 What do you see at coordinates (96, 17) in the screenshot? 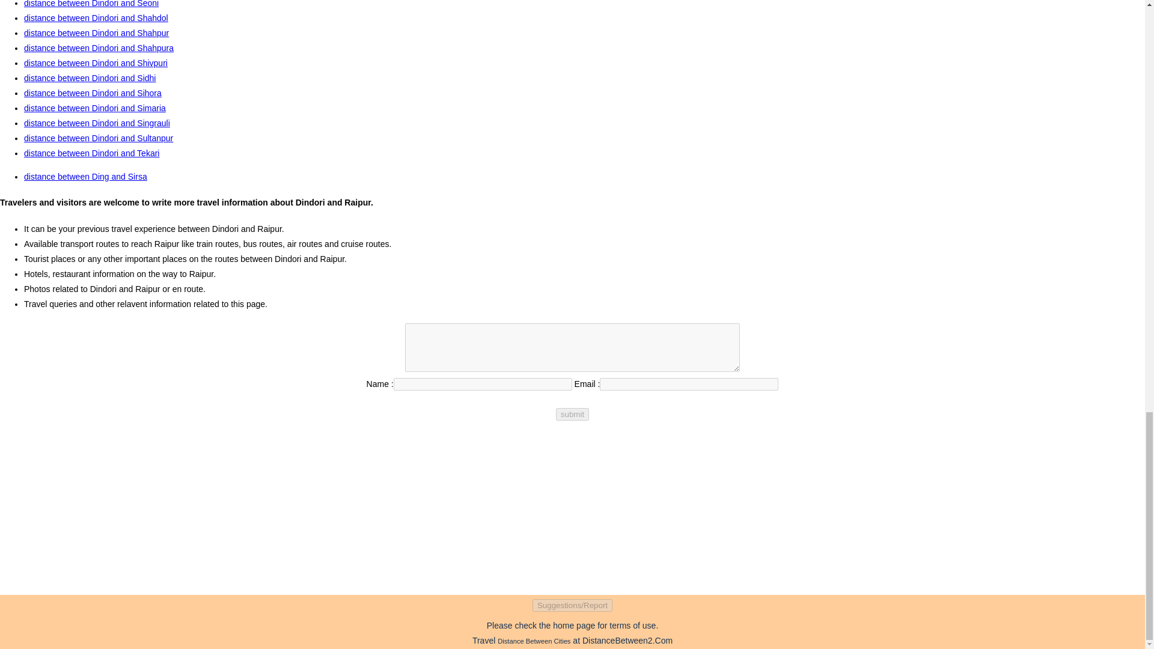
I see `distance between Dindori and Shahdol` at bounding box center [96, 17].